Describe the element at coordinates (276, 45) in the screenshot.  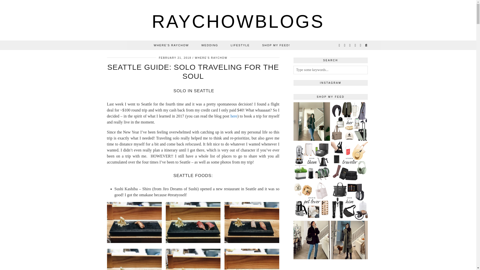
I see `SHOP MY FEED!` at that location.